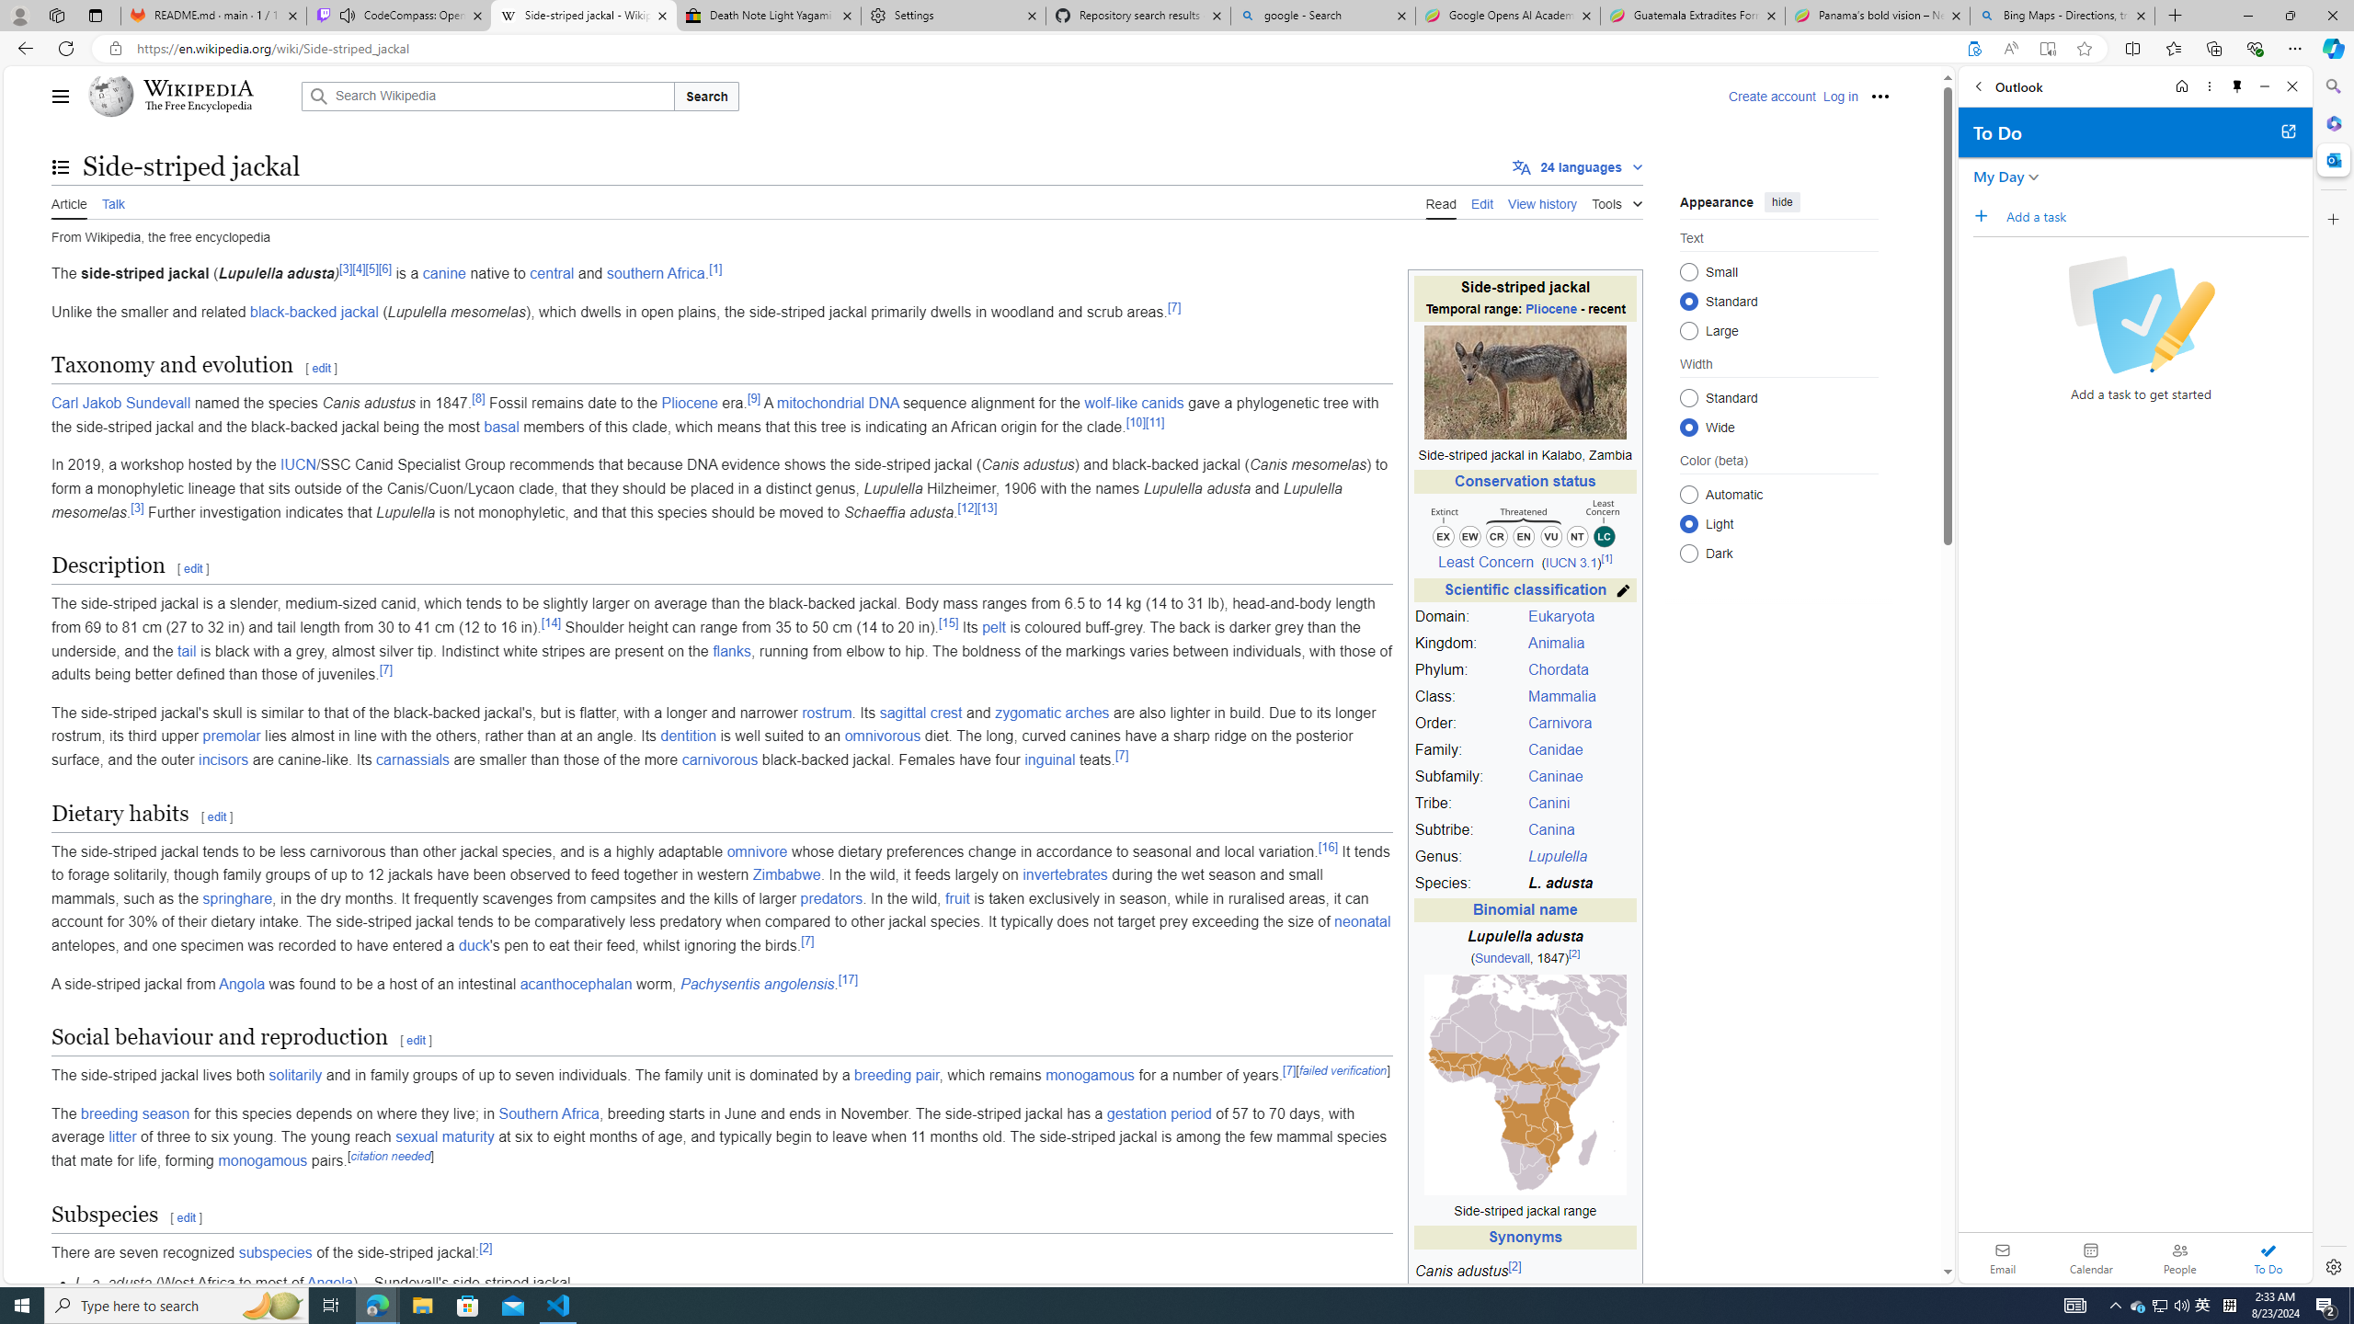 This screenshot has width=2354, height=1324. Describe the element at coordinates (223, 759) in the screenshot. I see `incisors` at that location.